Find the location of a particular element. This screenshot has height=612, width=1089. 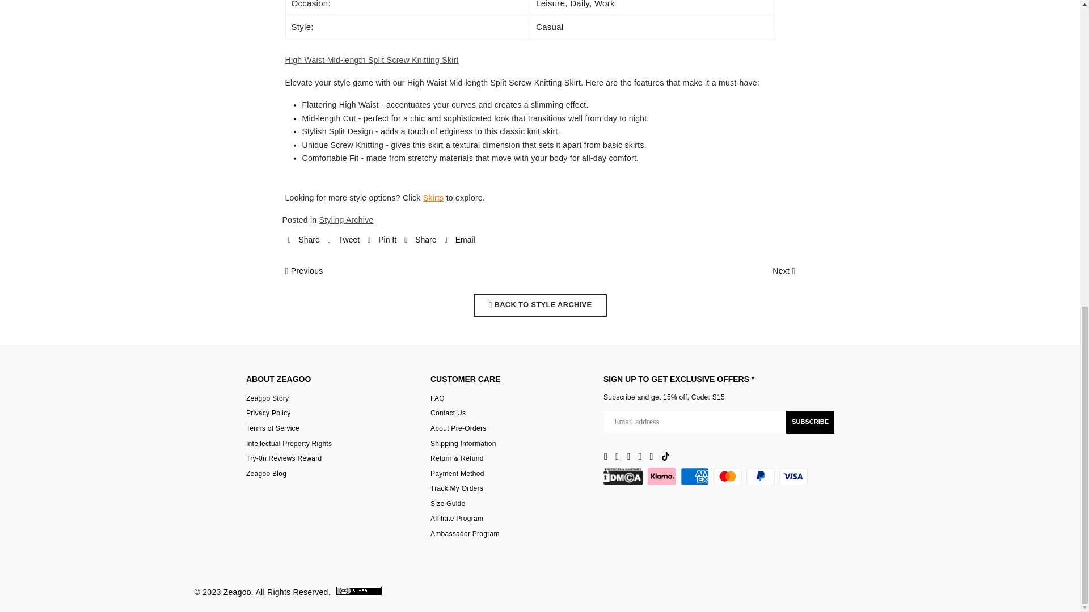

Share on Facebook is located at coordinates (304, 240).